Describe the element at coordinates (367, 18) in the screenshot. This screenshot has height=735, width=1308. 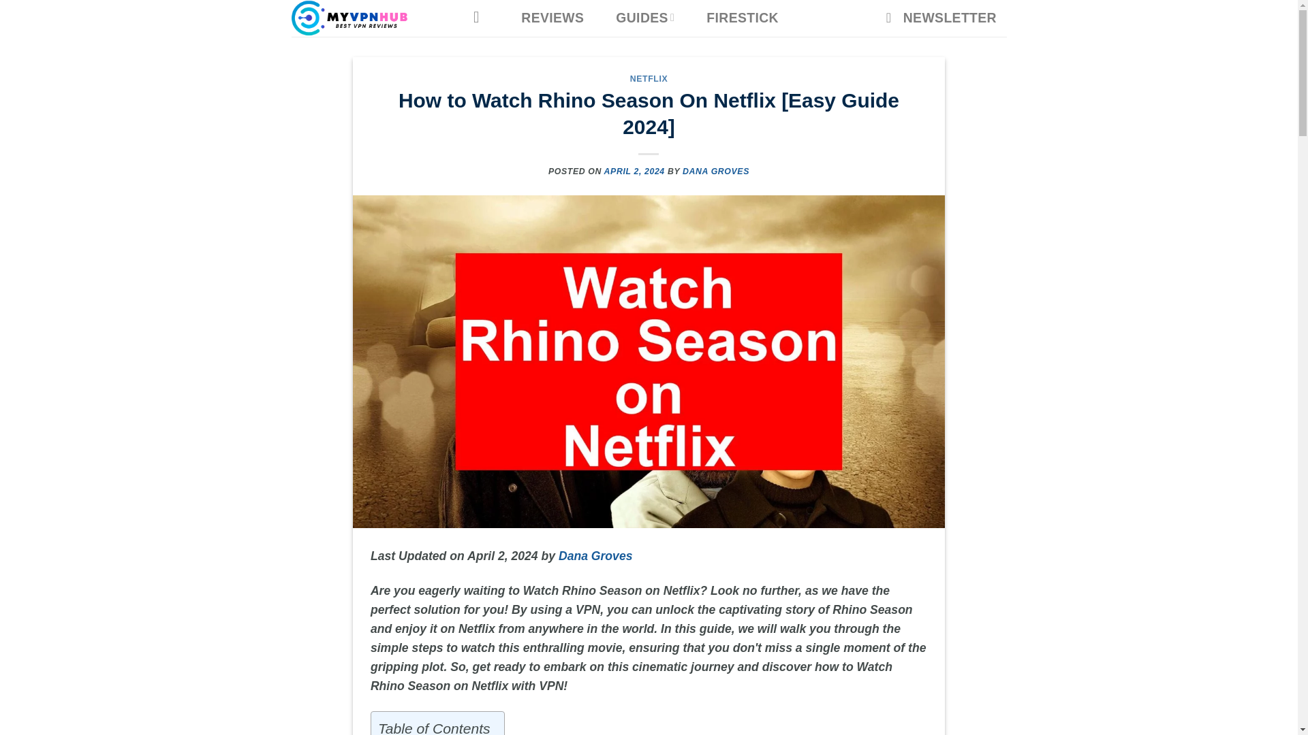
I see `My Vpn Hub - Best Vpn Reviews, Speed Tests and Comparisons` at that location.